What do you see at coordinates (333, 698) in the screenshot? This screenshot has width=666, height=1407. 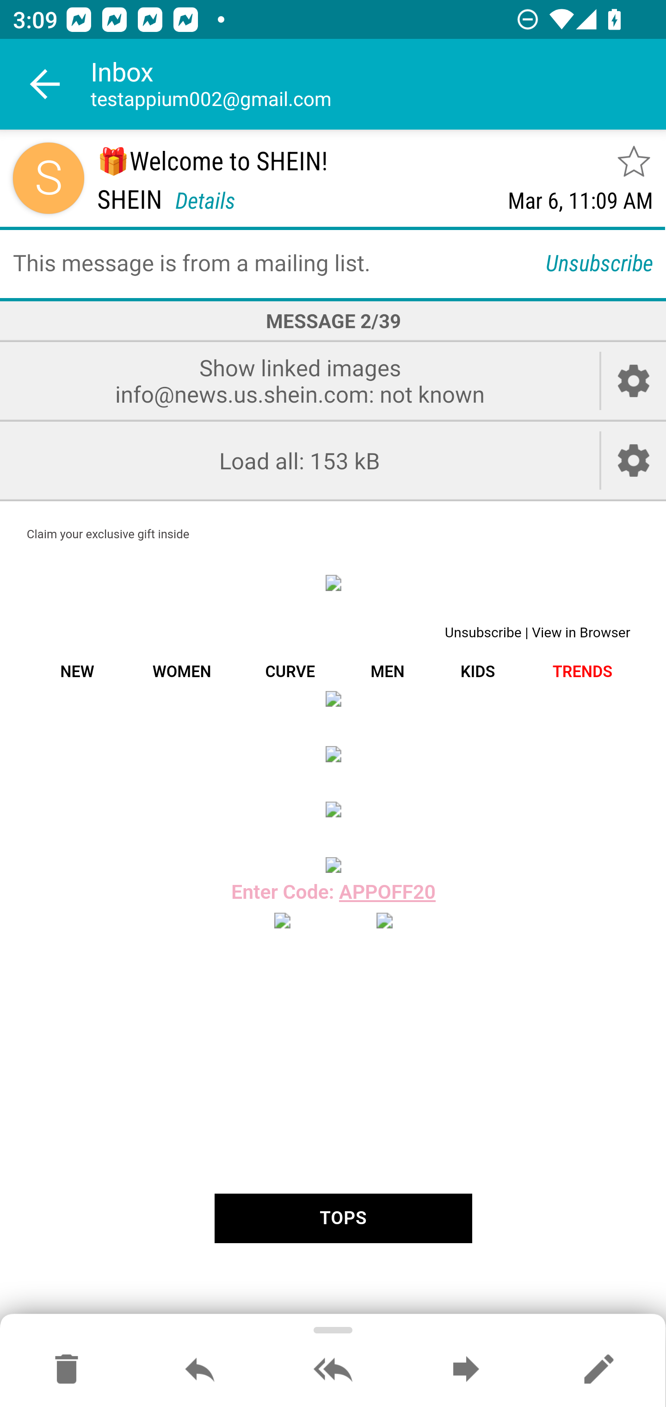 I see `EXTRA 20% OFF` at bounding box center [333, 698].